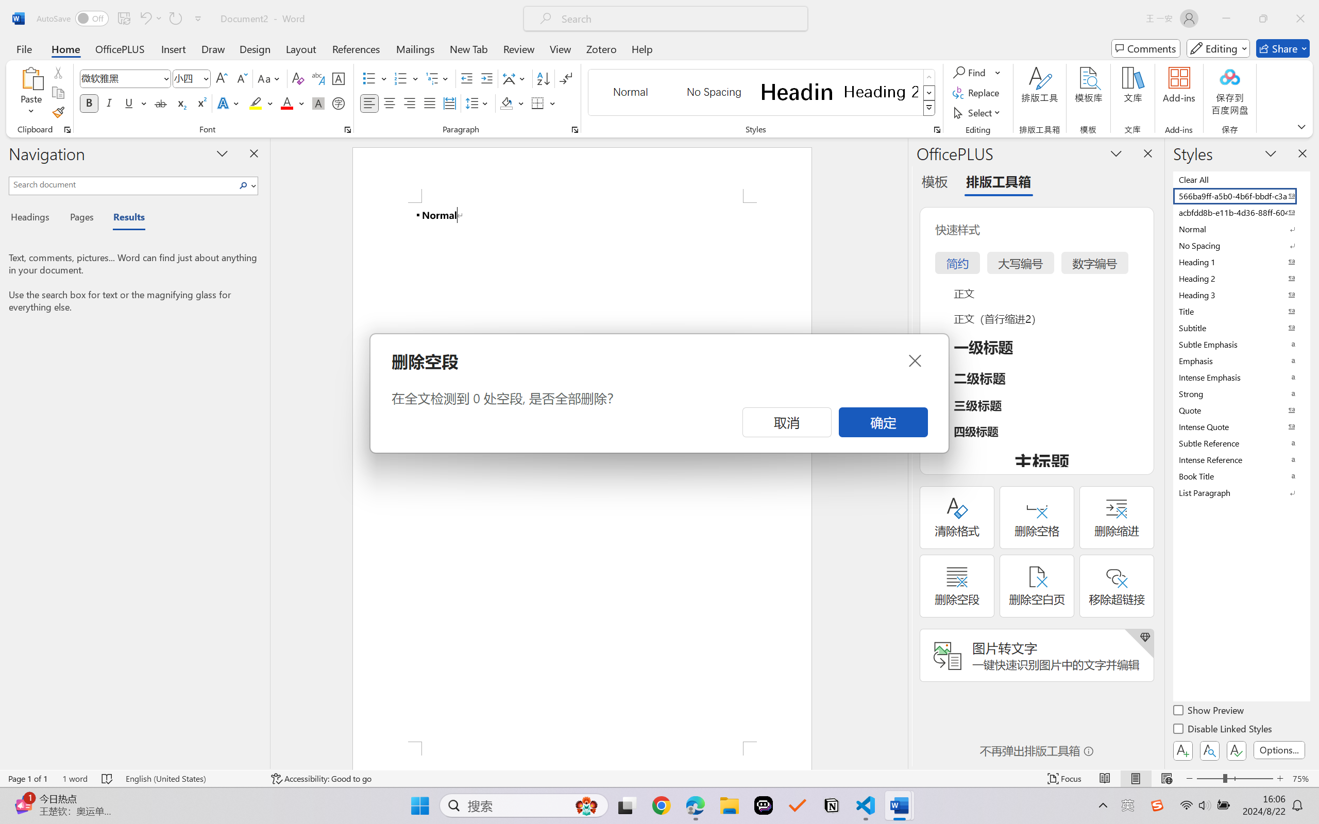  Describe the element at coordinates (1166, 779) in the screenshot. I see `Web Layout` at that location.